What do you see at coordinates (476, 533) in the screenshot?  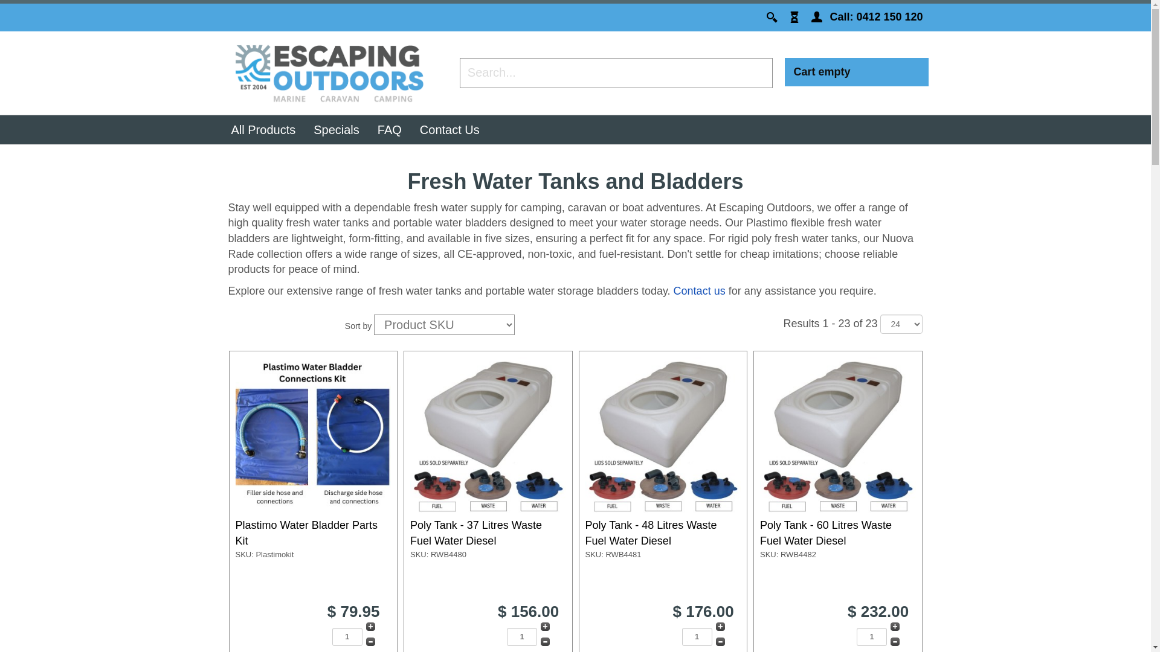 I see `Poly Tank - 37 Litres Waste Fuel Water Diesel` at bounding box center [476, 533].